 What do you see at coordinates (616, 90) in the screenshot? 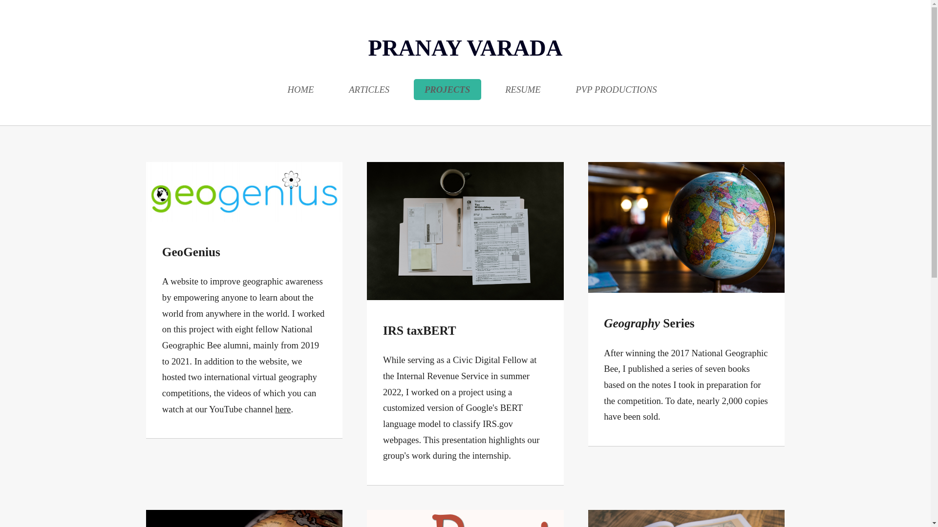
I see `PVP PRODUCTIONS` at bounding box center [616, 90].